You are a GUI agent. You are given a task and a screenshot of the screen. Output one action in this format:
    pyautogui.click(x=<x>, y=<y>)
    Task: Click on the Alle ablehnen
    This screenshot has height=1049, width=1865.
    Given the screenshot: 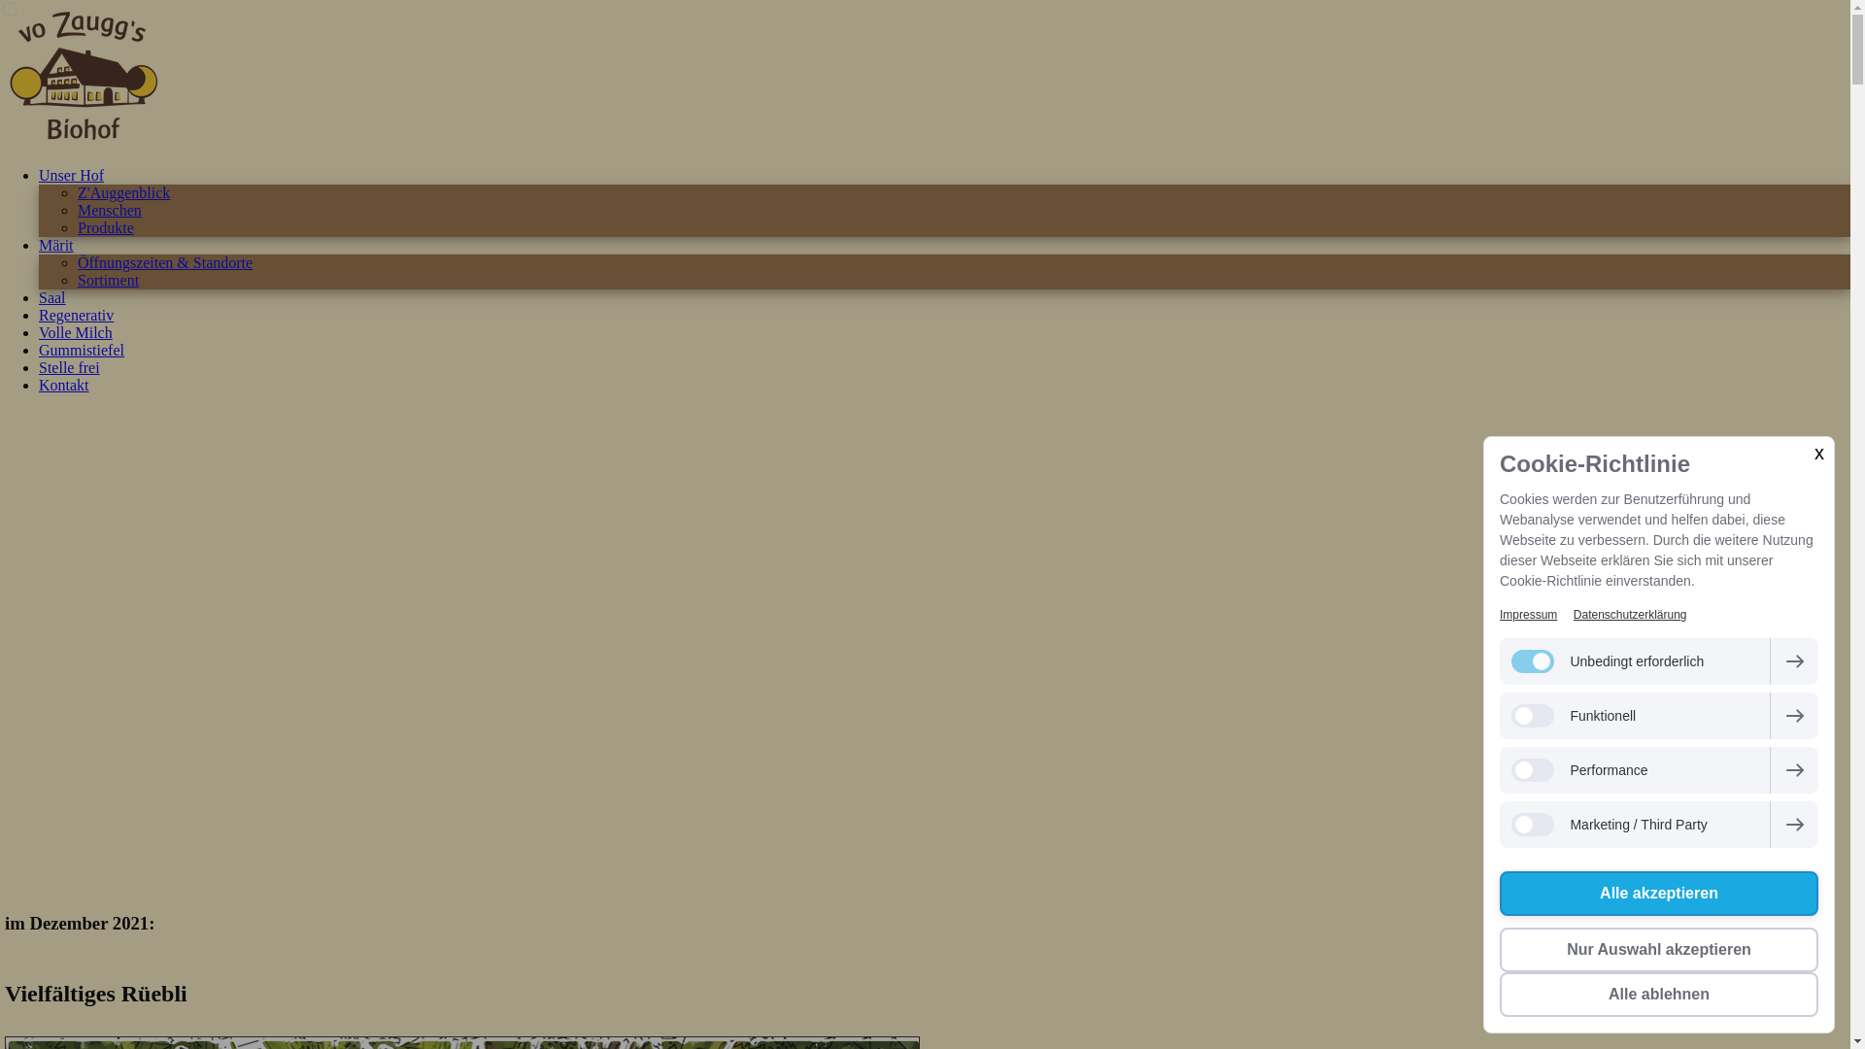 What is the action you would take?
    pyautogui.click(x=1659, y=995)
    